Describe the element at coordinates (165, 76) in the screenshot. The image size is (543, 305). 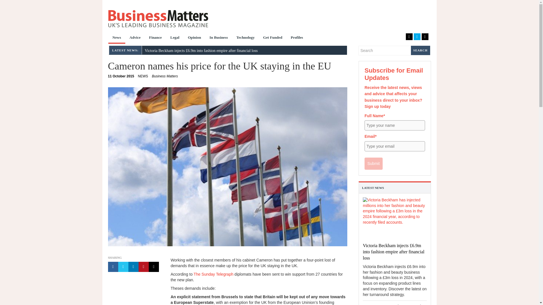
I see `Advice` at that location.